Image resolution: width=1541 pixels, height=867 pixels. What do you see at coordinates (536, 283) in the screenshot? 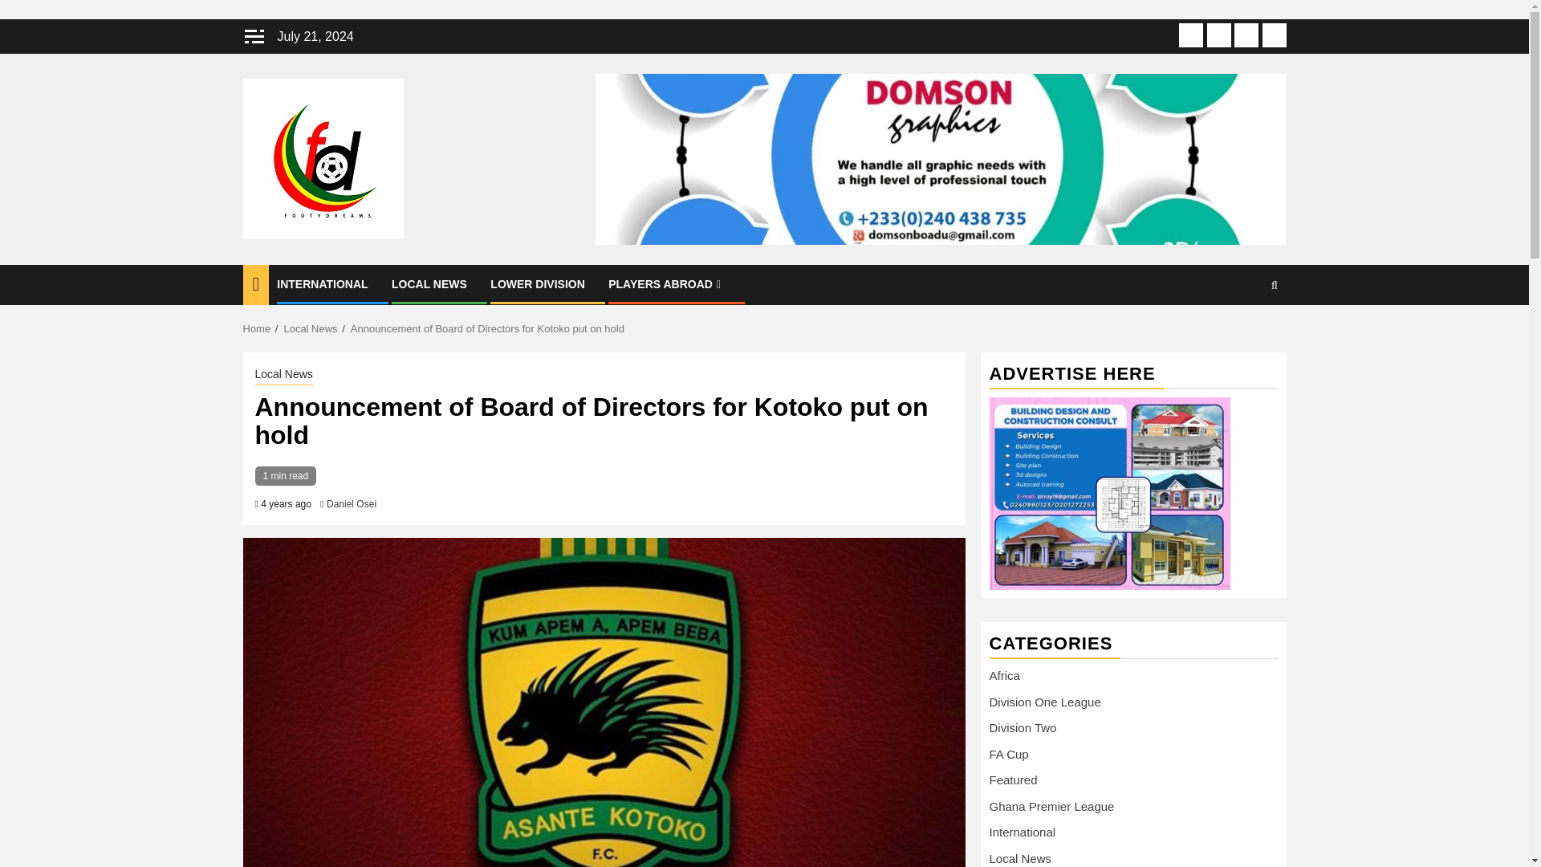
I see `LOWER DIVISION` at bounding box center [536, 283].